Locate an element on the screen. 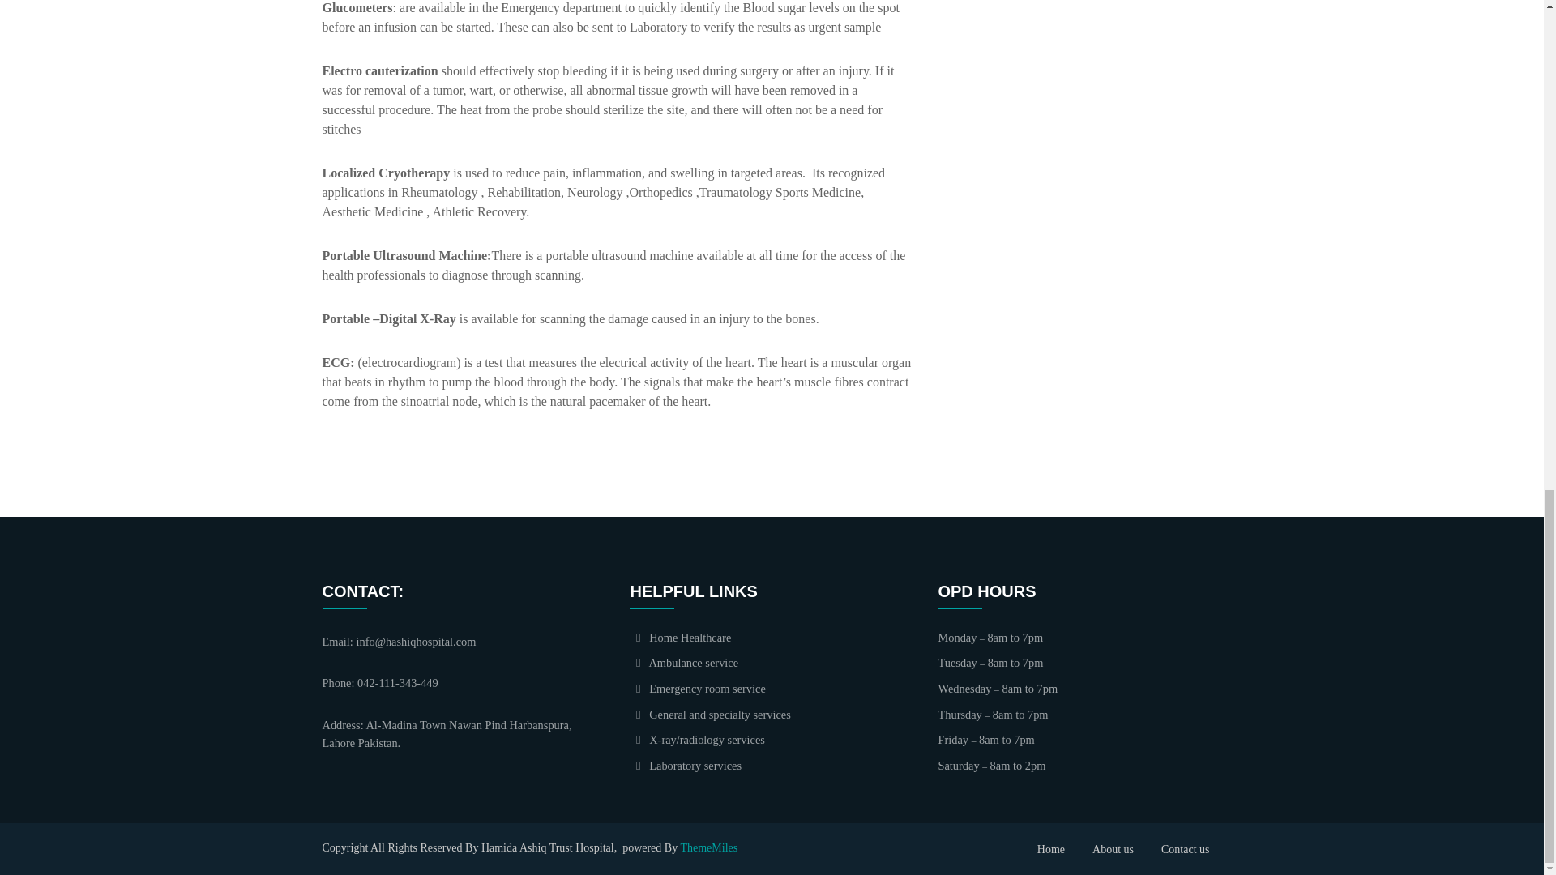 This screenshot has width=1556, height=875. Ambulance service is located at coordinates (684, 663).